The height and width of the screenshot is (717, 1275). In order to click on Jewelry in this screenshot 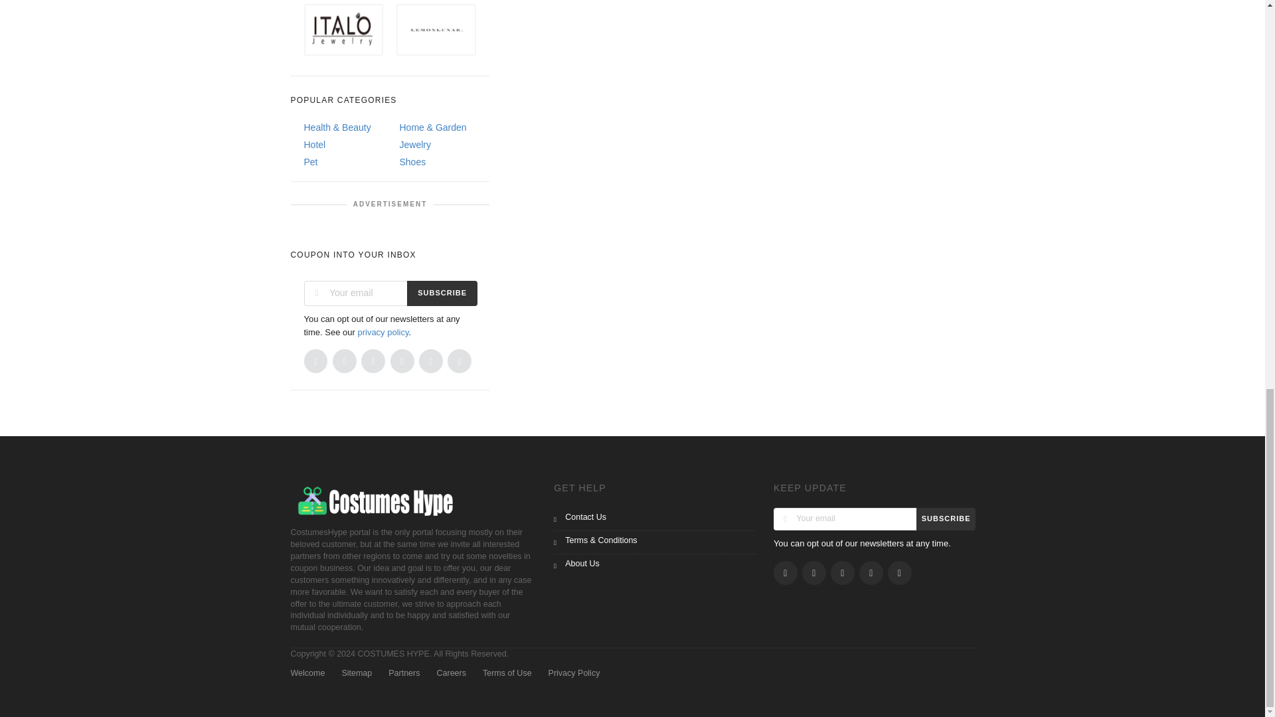, I will do `click(437, 145)`.